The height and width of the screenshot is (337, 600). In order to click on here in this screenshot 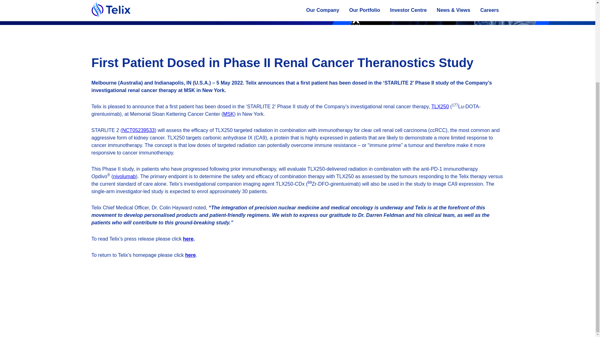, I will do `click(188, 239)`.